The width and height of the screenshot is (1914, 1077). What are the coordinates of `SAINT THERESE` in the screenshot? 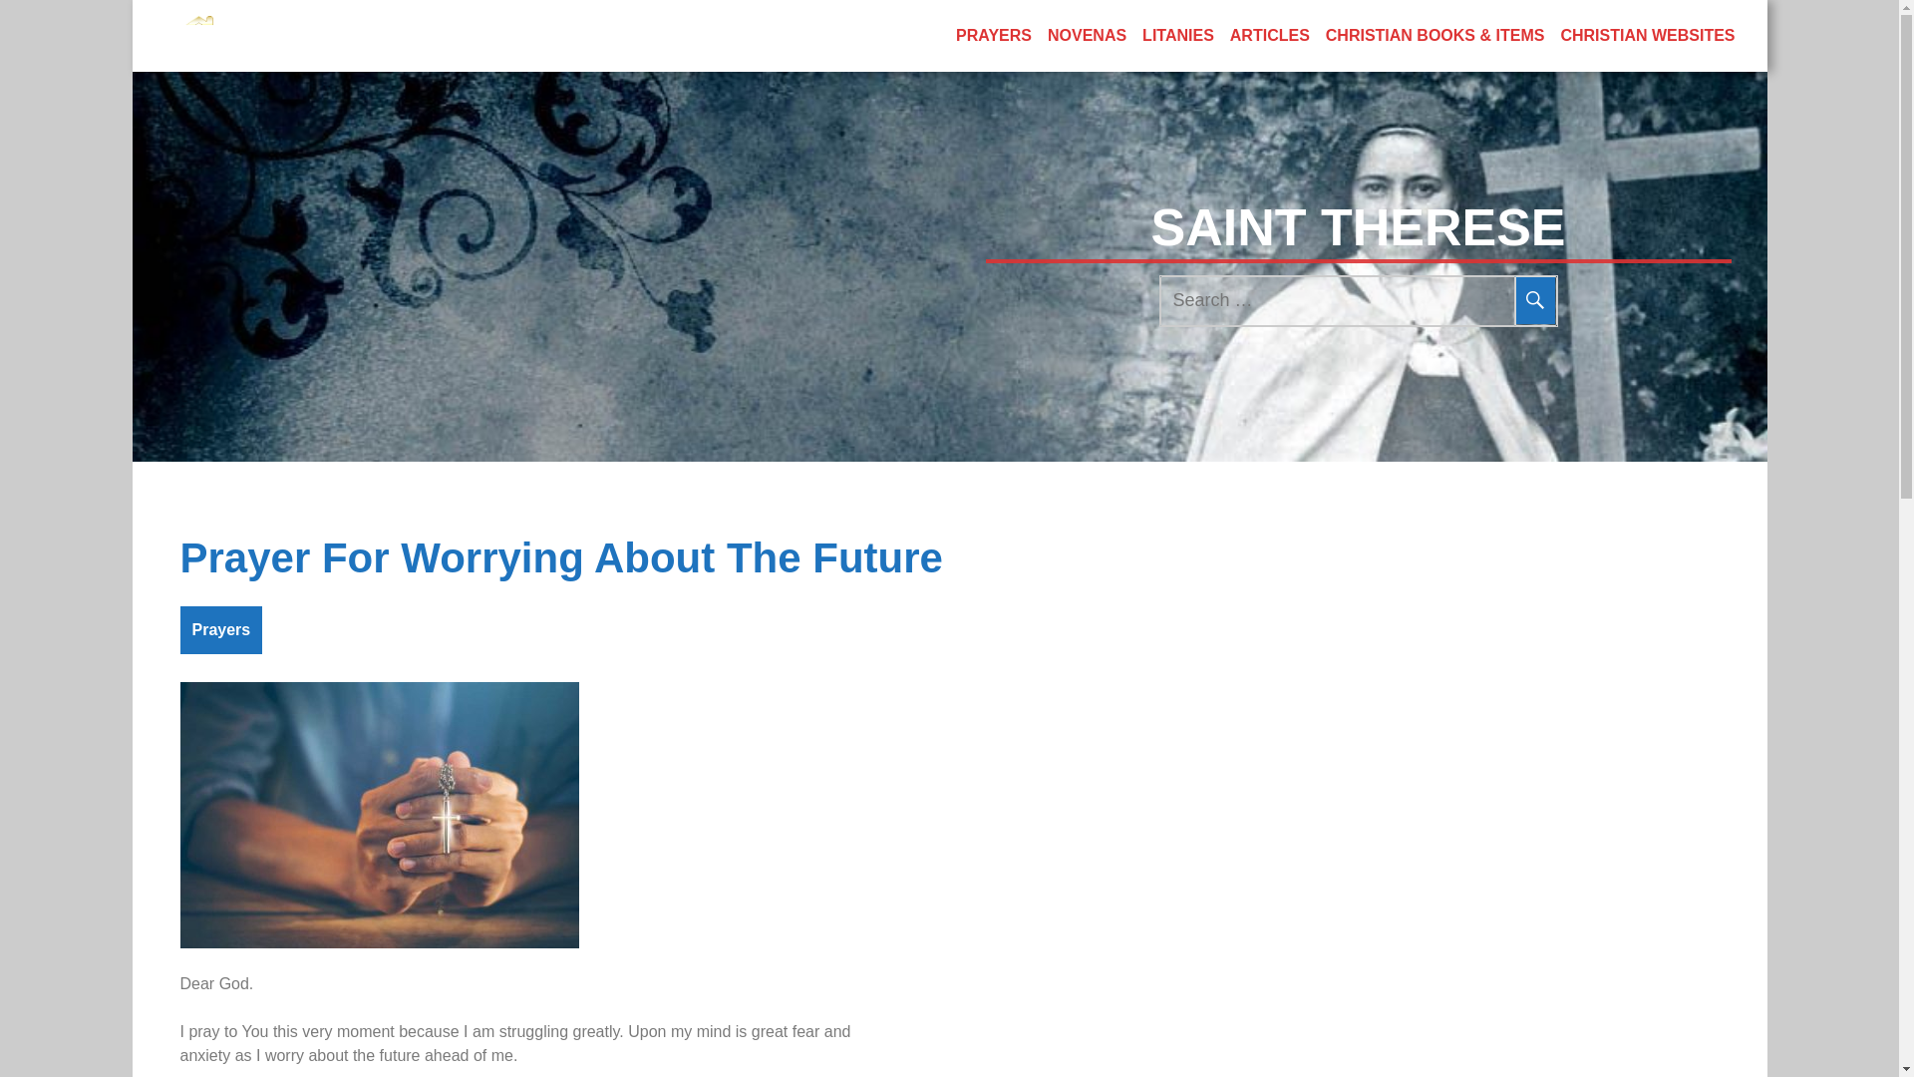 It's located at (1358, 227).